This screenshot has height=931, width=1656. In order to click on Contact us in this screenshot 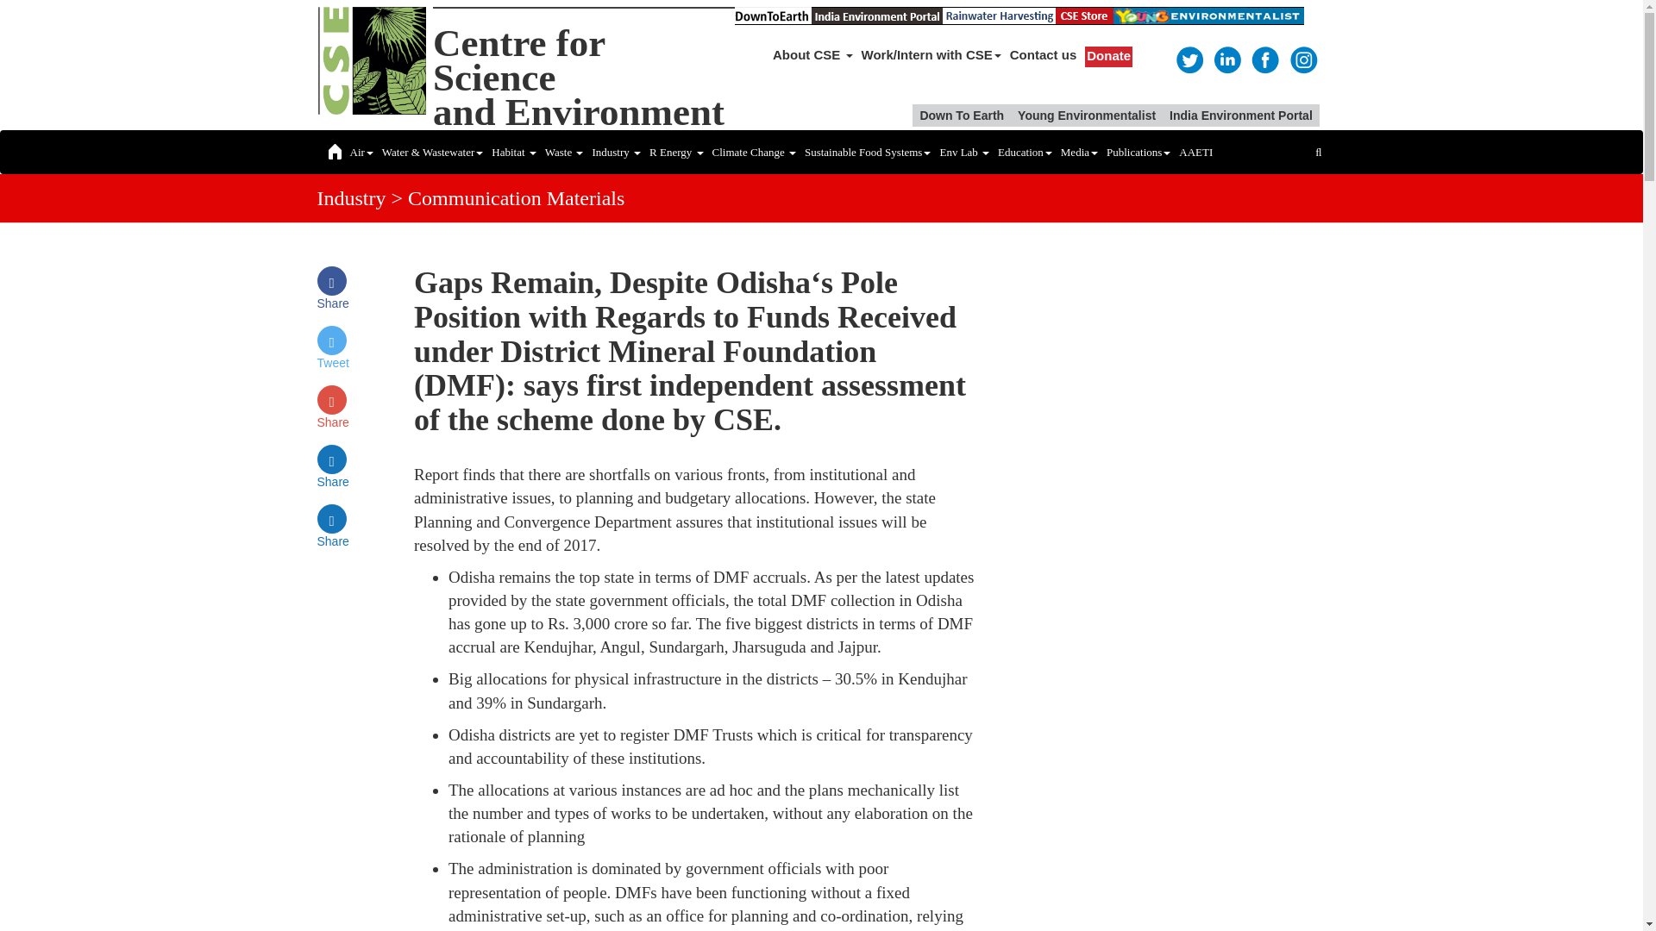, I will do `click(812, 55)`.